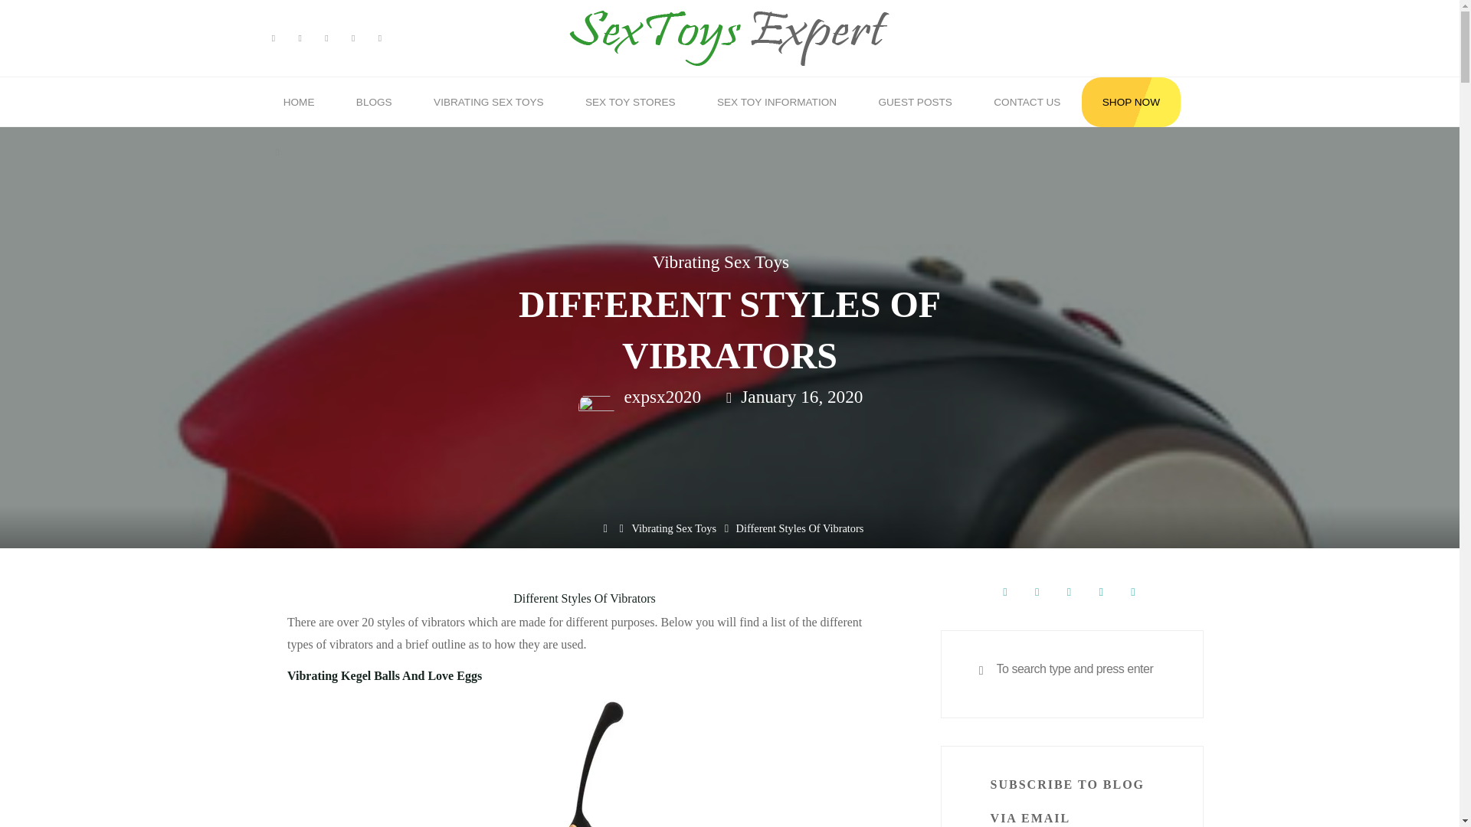 This screenshot has height=827, width=1471. What do you see at coordinates (326, 38) in the screenshot?
I see `Youtube` at bounding box center [326, 38].